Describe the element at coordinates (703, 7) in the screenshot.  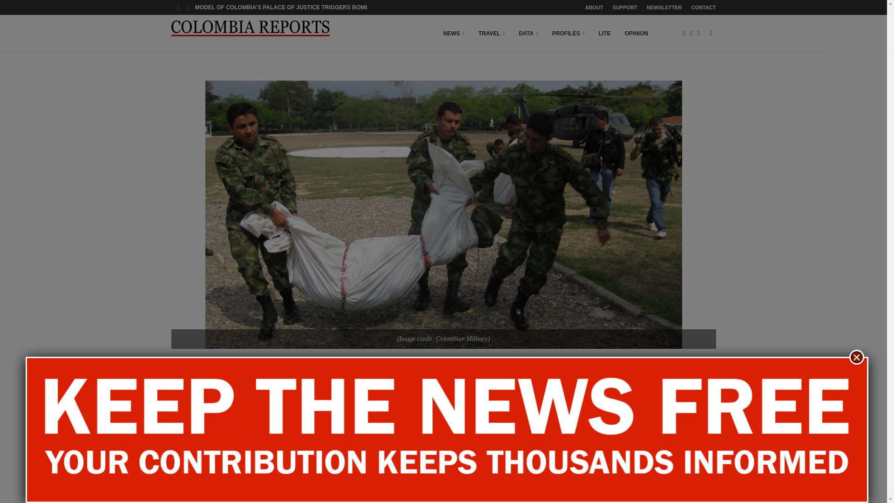
I see `CONTACT` at that location.